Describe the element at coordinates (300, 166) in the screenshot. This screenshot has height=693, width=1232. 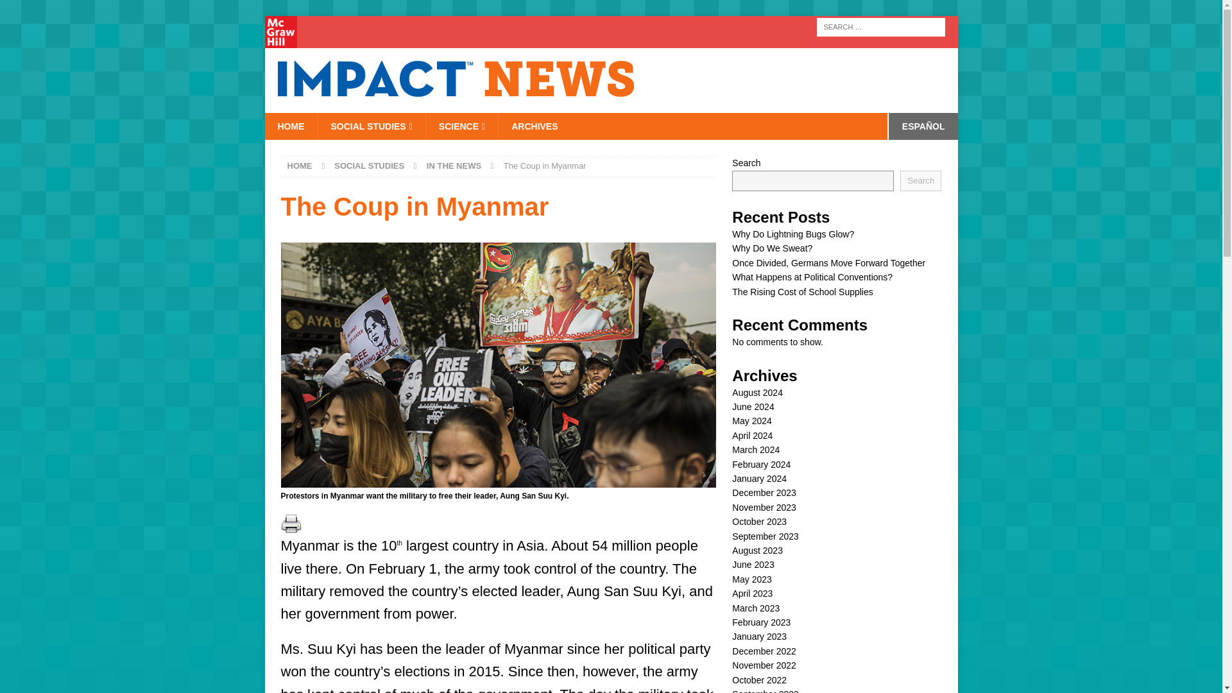
I see `HOME` at that location.